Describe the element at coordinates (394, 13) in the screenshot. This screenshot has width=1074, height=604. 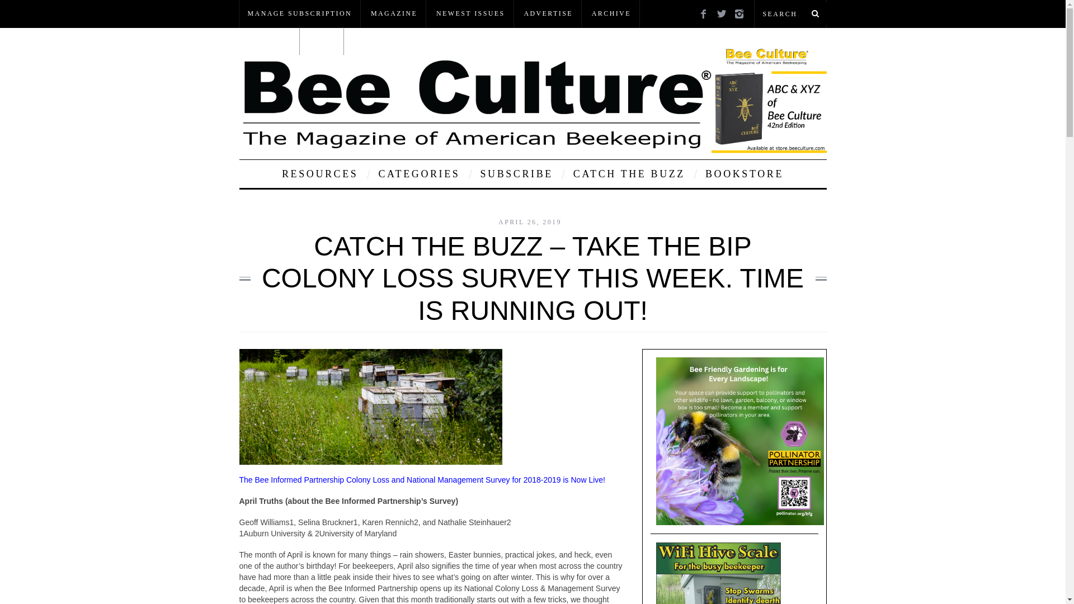
I see `MAGAZINE` at that location.